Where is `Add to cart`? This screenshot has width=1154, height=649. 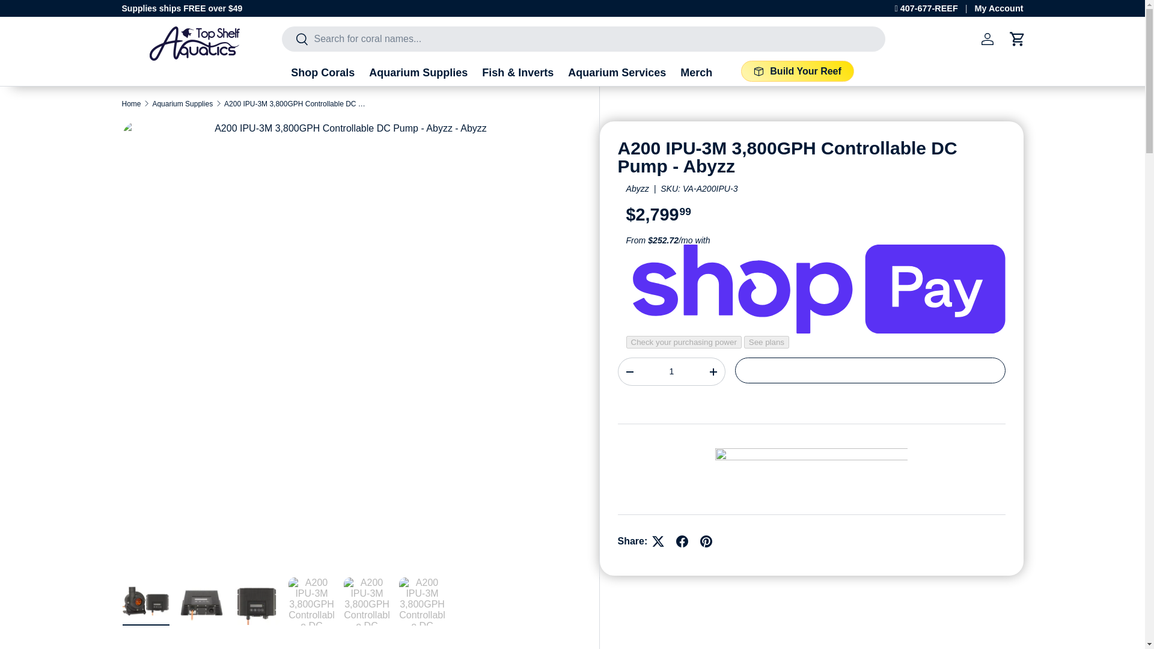 Add to cart is located at coordinates (870, 370).